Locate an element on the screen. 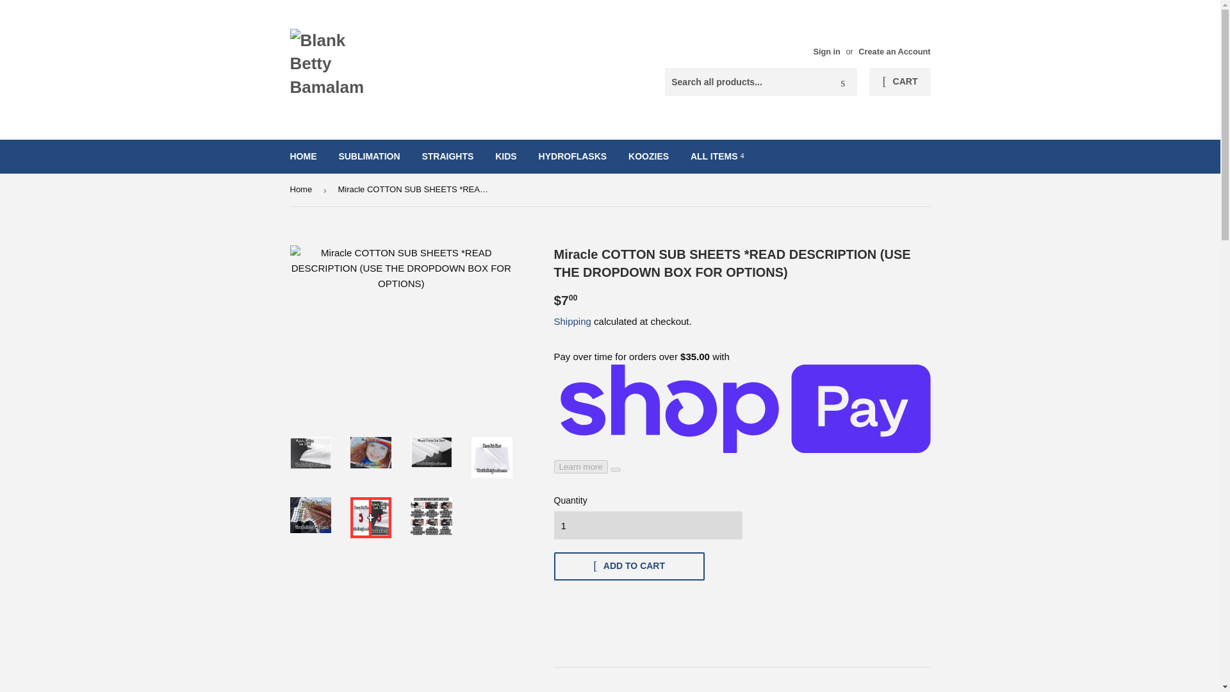 The image size is (1230, 692). SUBLIMATION is located at coordinates (369, 156).